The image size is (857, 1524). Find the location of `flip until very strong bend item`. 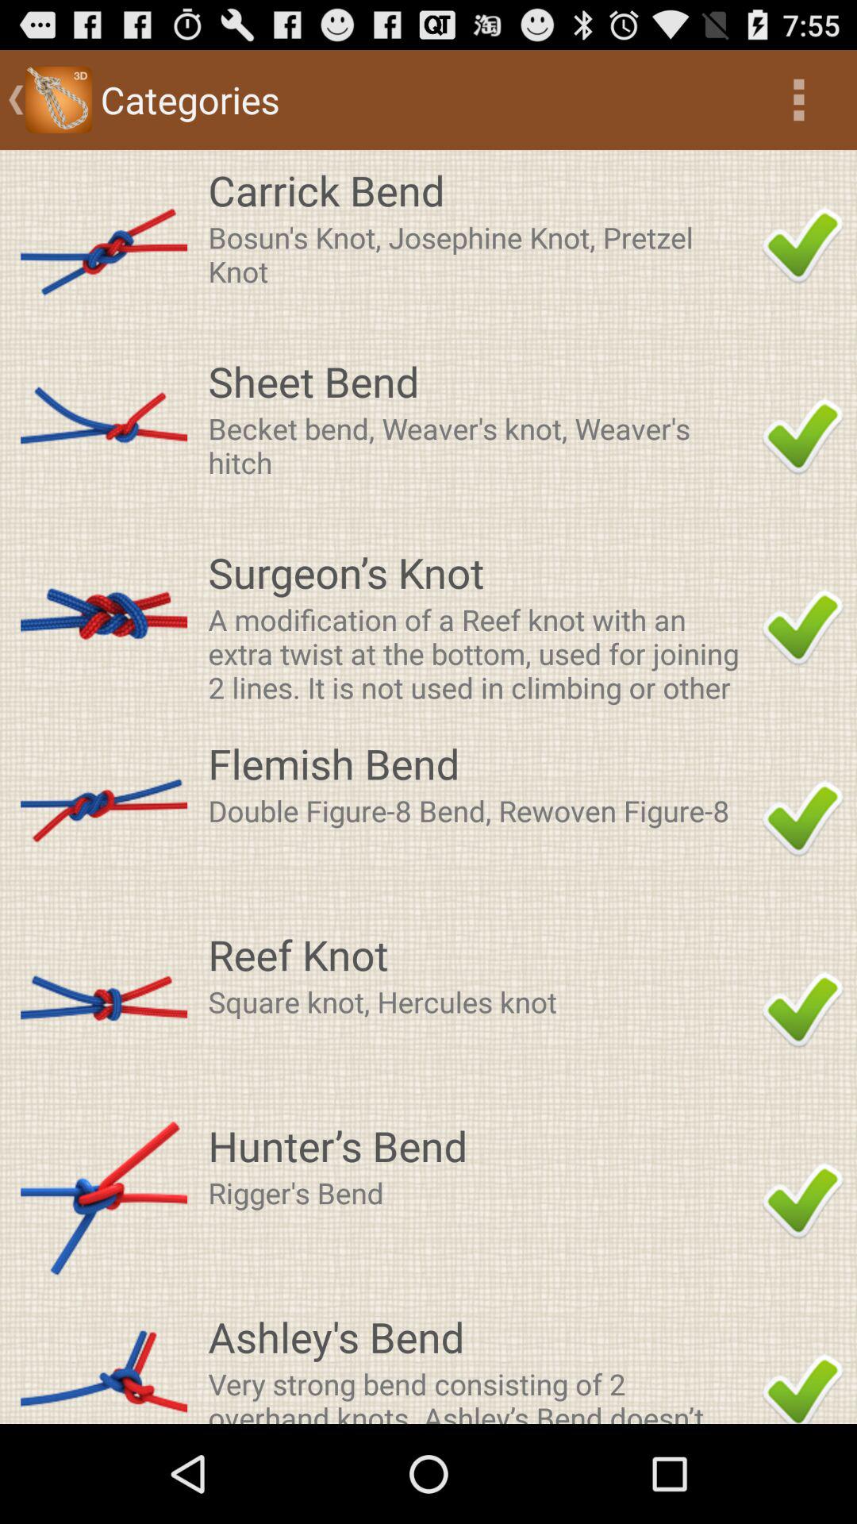

flip until very strong bend item is located at coordinates (480, 1394).